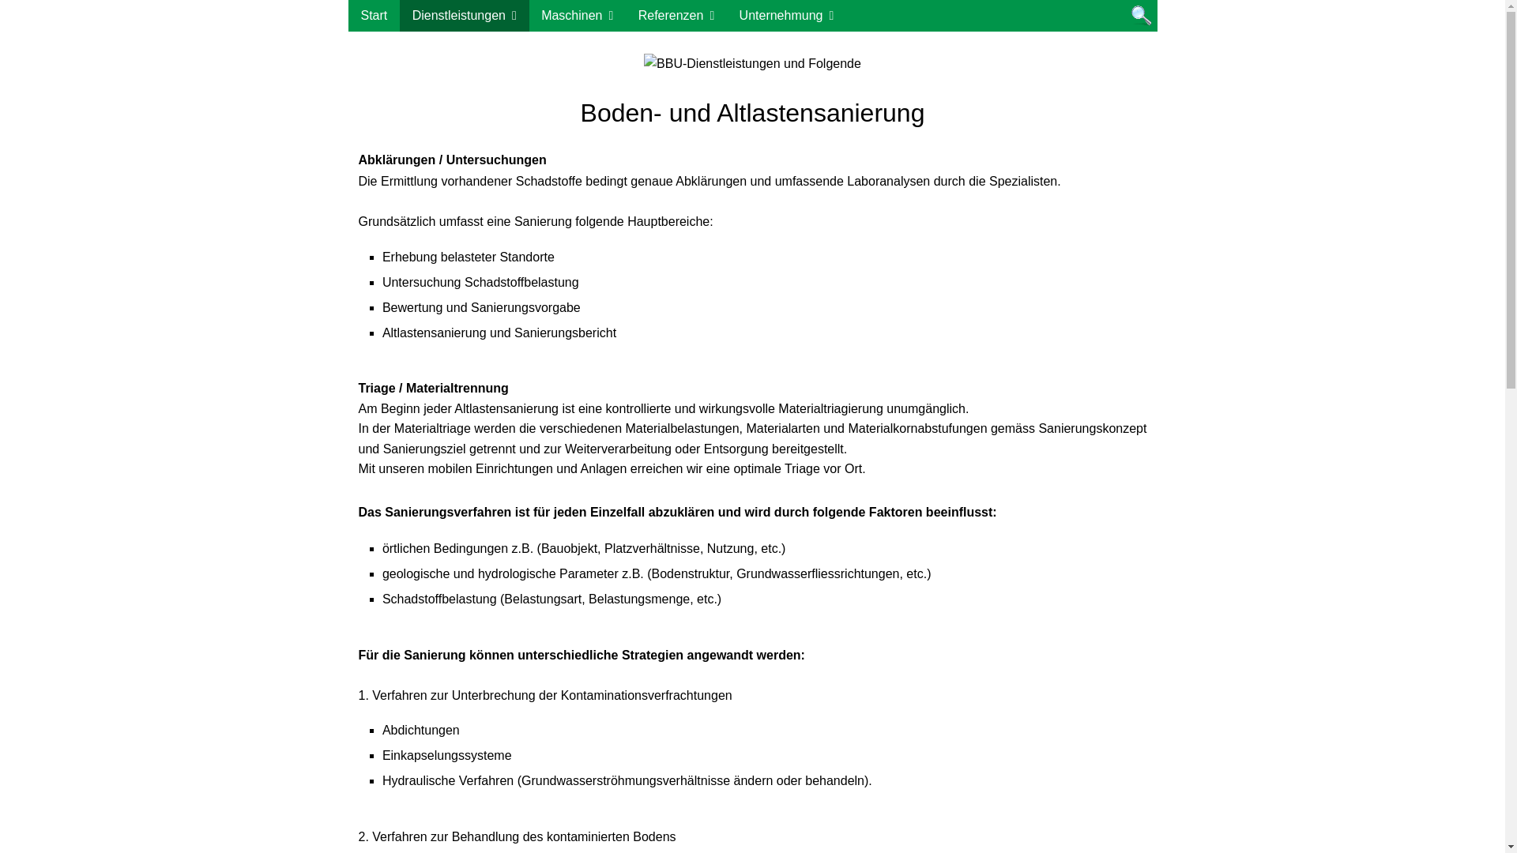 This screenshot has height=853, width=1517. Describe the element at coordinates (1141, 16) in the screenshot. I see `Suchen` at that location.